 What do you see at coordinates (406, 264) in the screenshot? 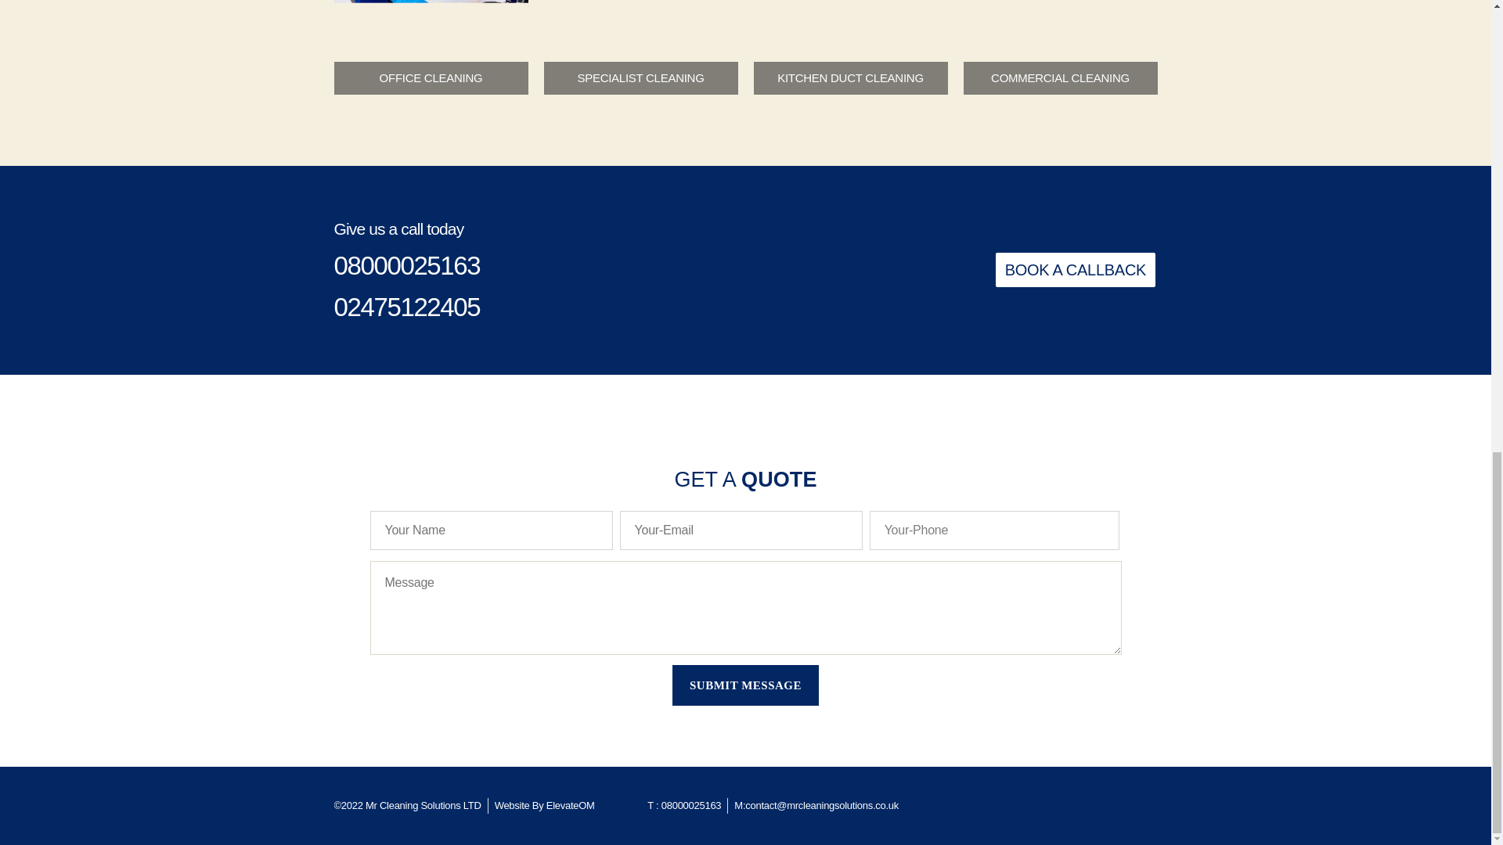
I see `08000025163` at bounding box center [406, 264].